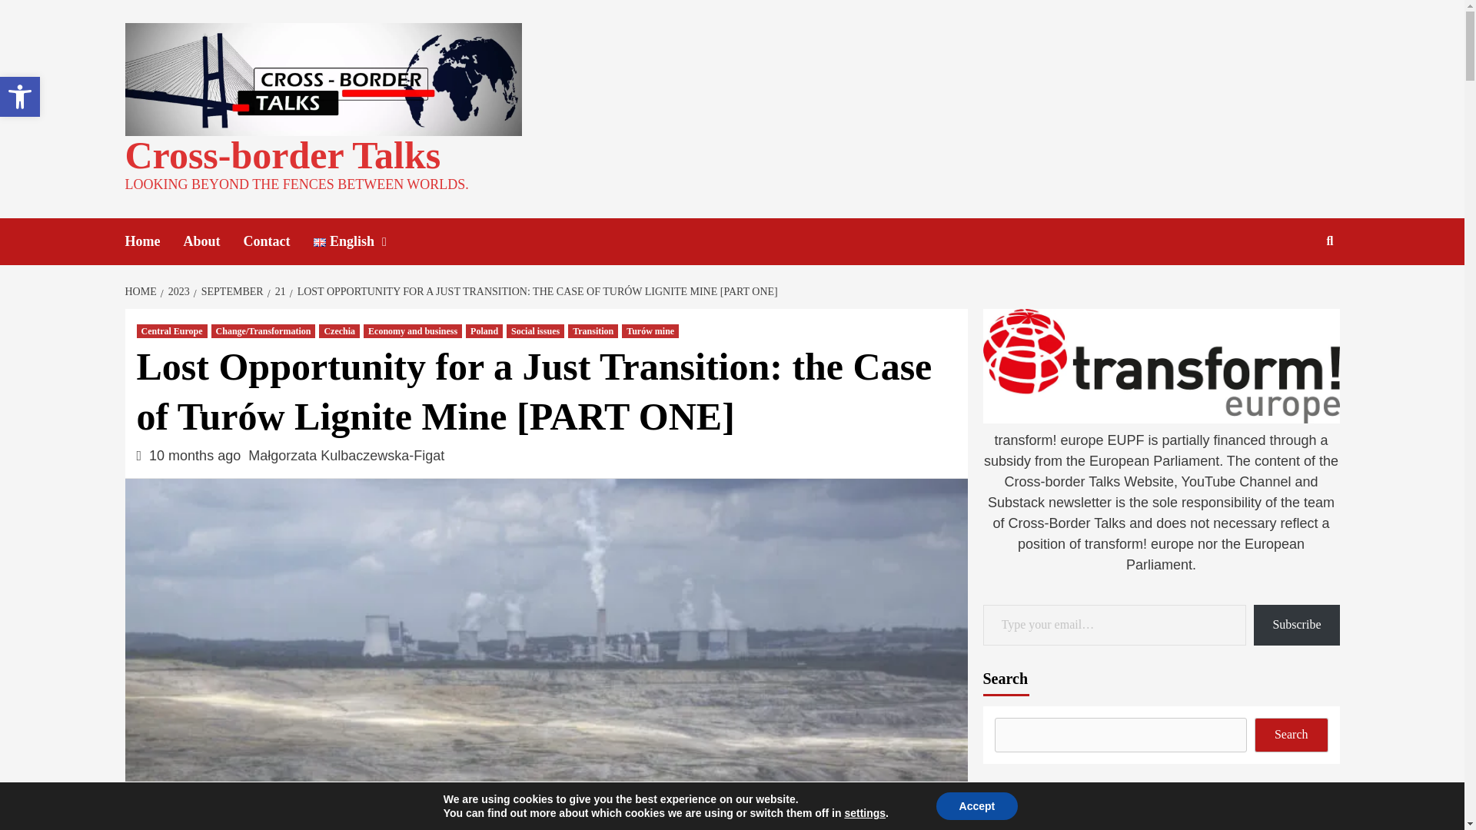  What do you see at coordinates (177, 290) in the screenshot?
I see `English` at bounding box center [177, 290].